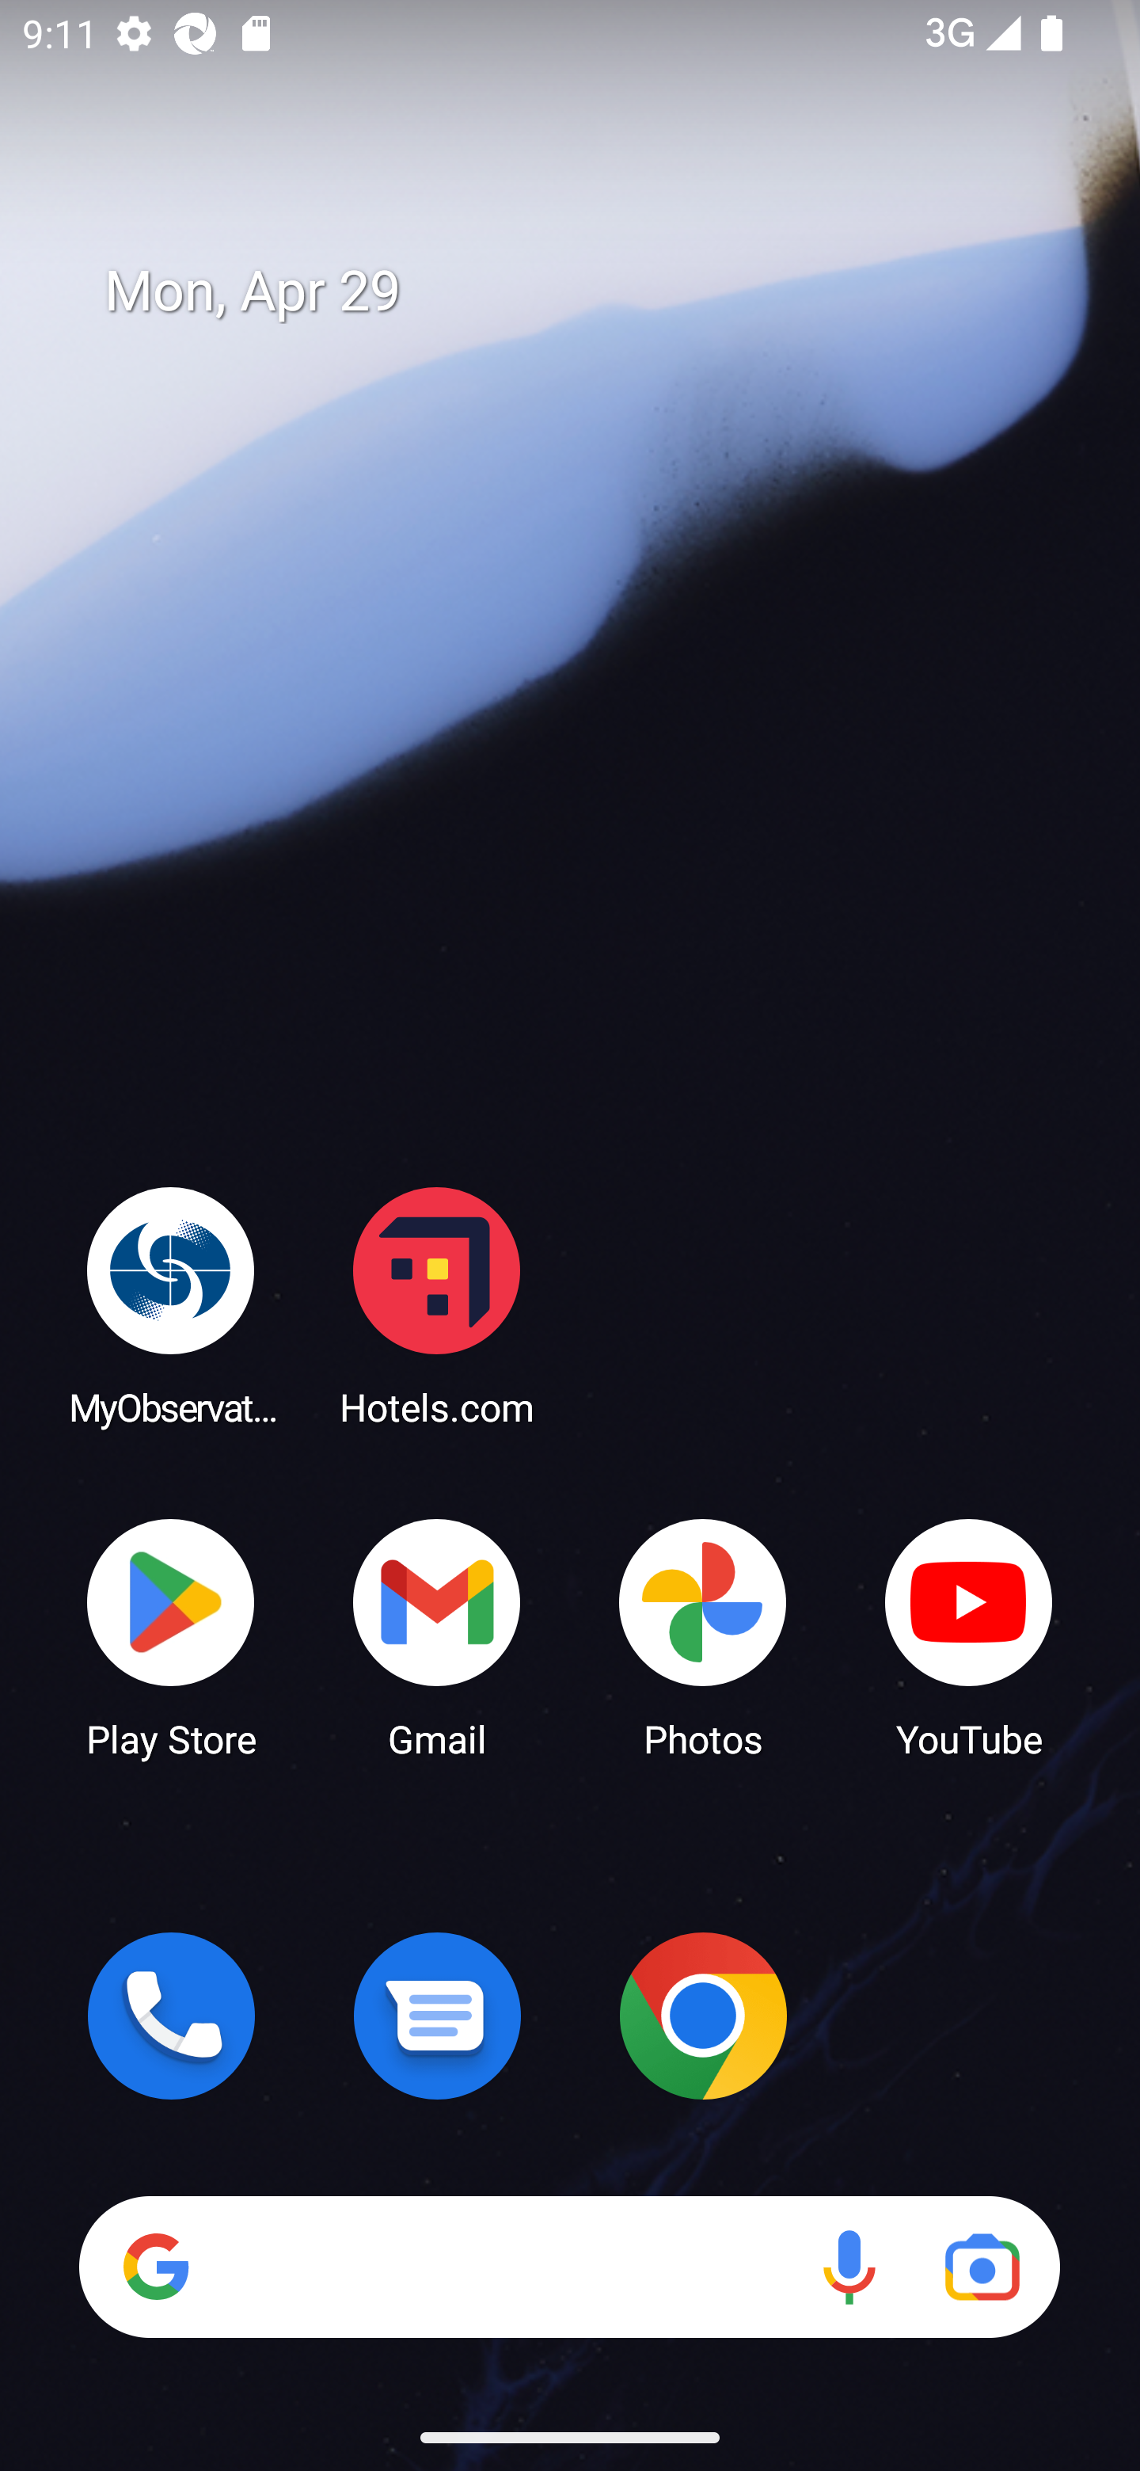 The image size is (1140, 2471). I want to click on Phone, so click(171, 2016).